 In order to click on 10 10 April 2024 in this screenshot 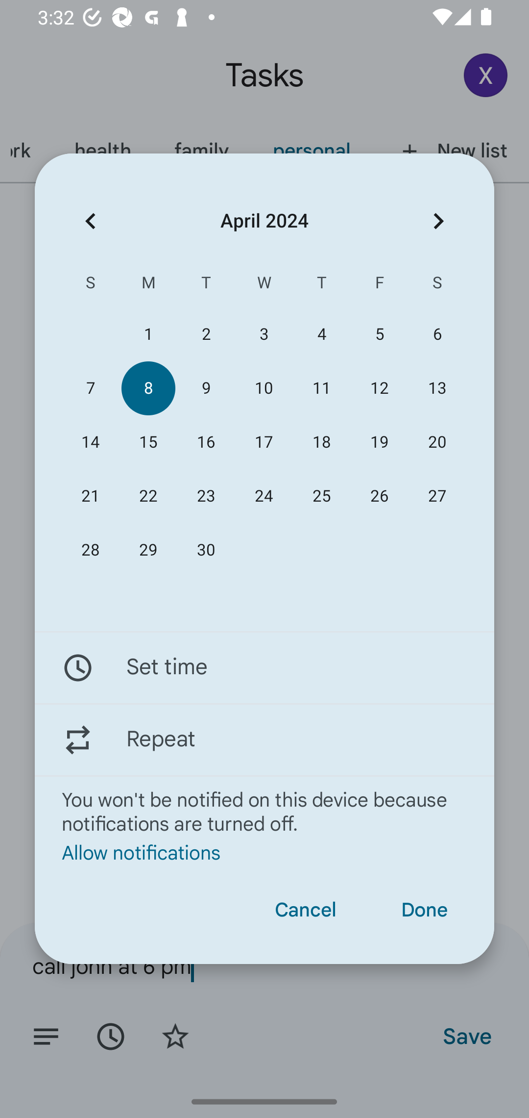, I will do `click(264, 387)`.